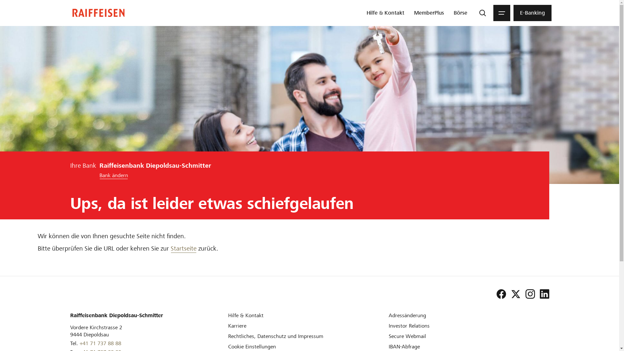 The height and width of the screenshot is (351, 624). What do you see at coordinates (83, 166) in the screenshot?
I see `Ihre Bank` at bounding box center [83, 166].